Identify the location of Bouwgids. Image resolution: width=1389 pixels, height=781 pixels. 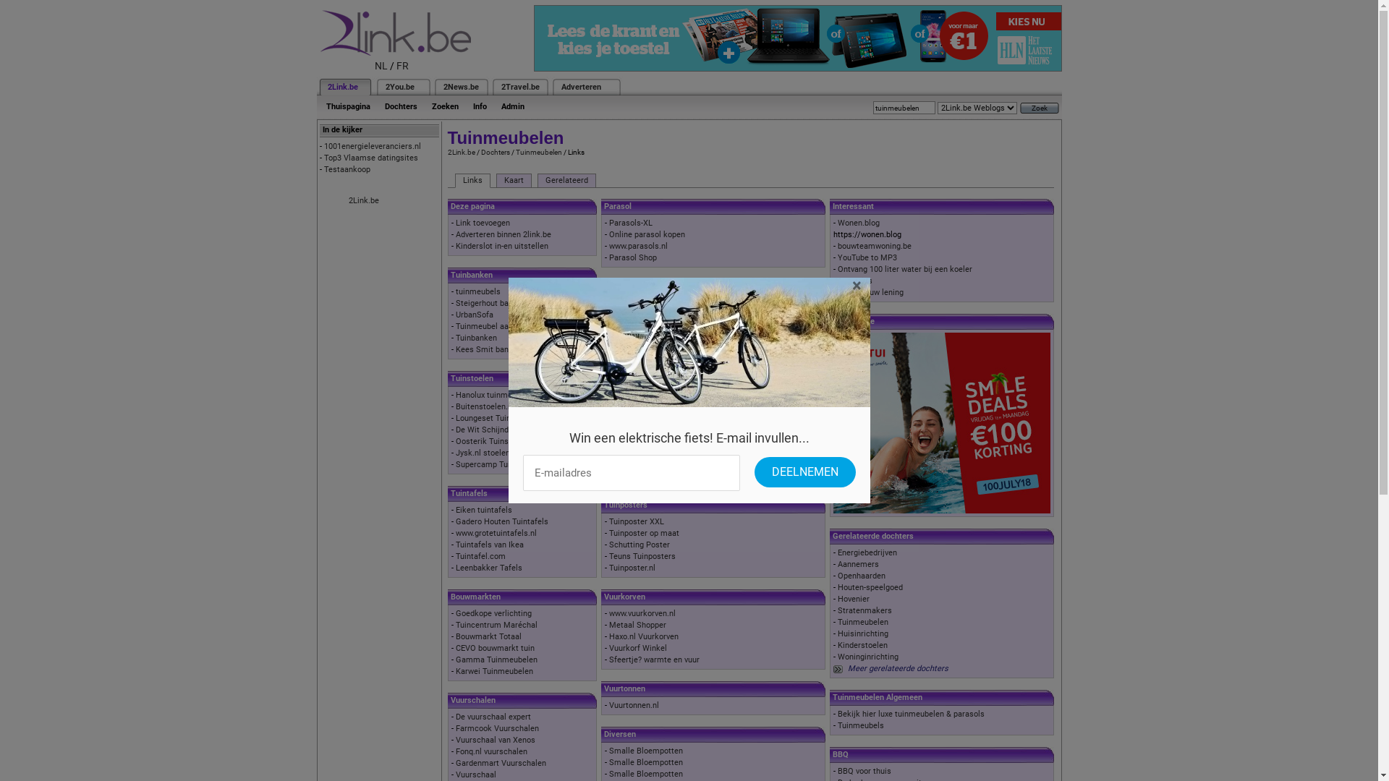
(855, 281).